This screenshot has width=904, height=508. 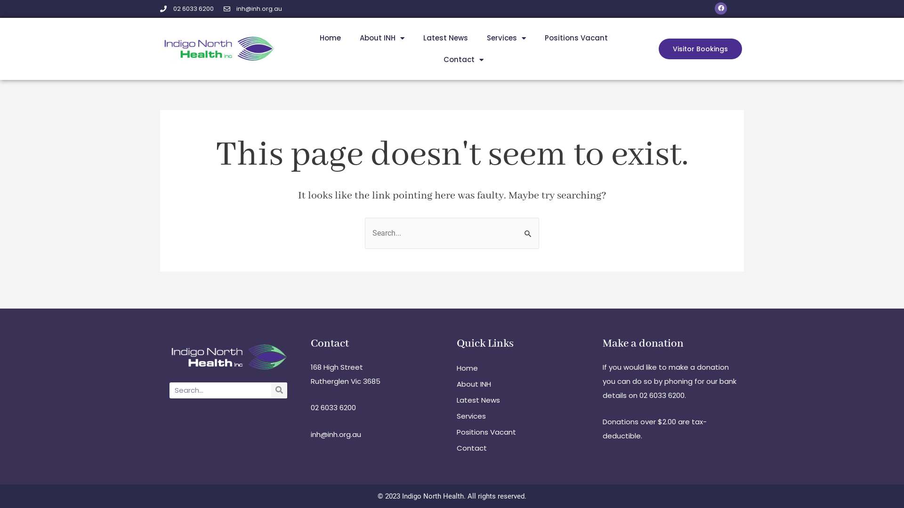 What do you see at coordinates (445, 38) in the screenshot?
I see `Latest News` at bounding box center [445, 38].